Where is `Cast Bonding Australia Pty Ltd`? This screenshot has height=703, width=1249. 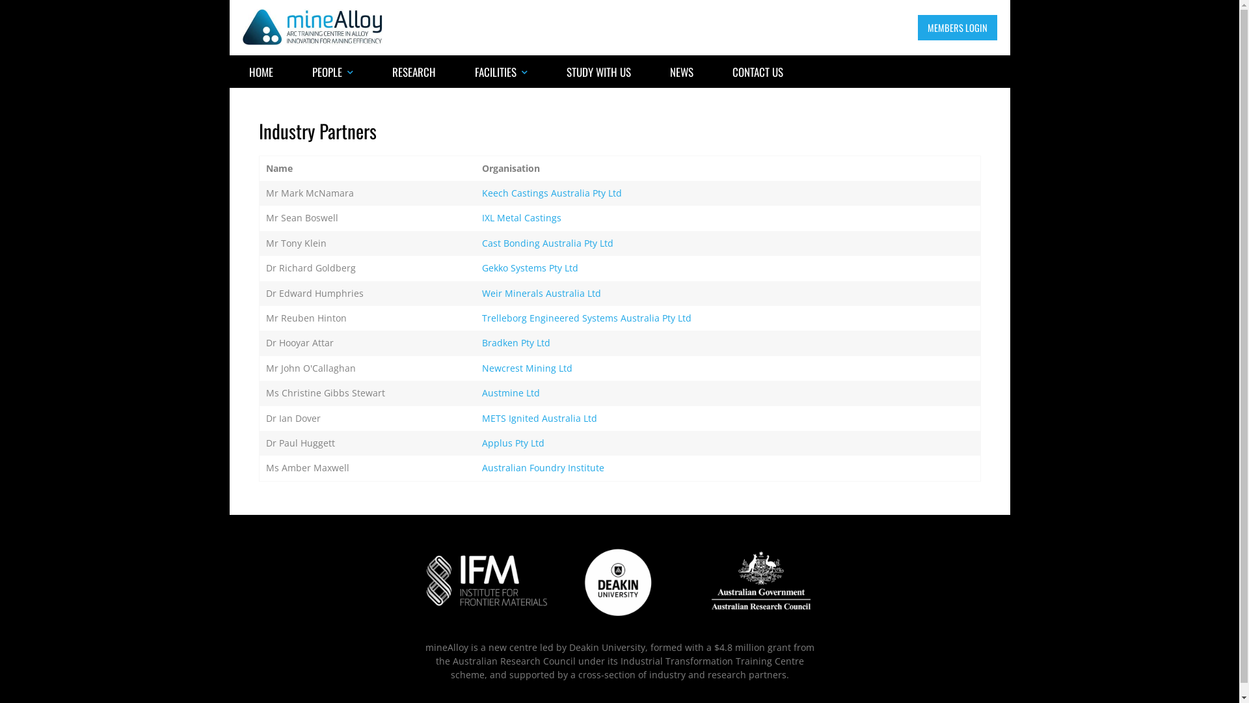
Cast Bonding Australia Pty Ltd is located at coordinates (548, 243).